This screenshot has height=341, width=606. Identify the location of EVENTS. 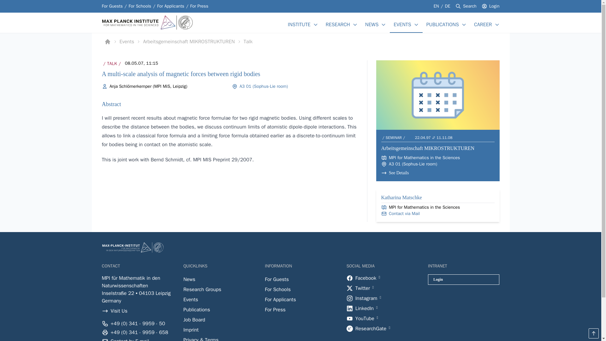
(402, 24).